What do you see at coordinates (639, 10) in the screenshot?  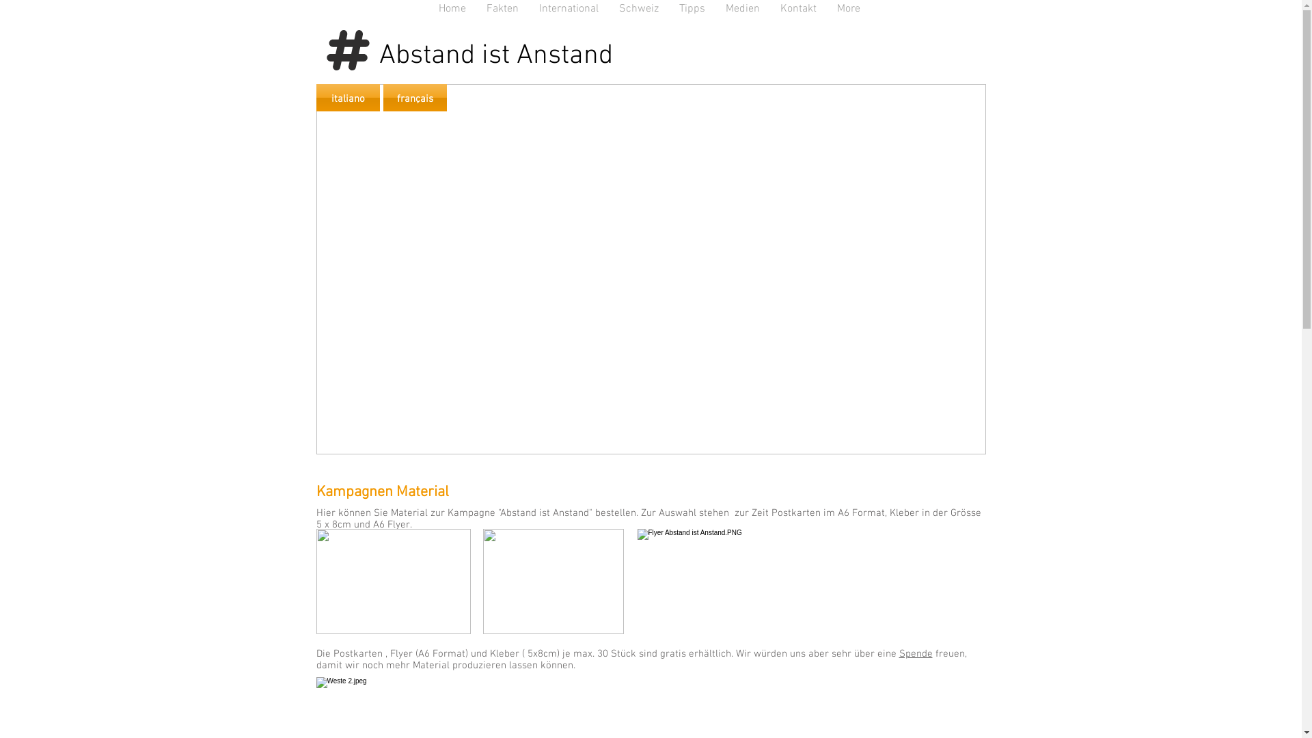 I see `Schweiz` at bounding box center [639, 10].